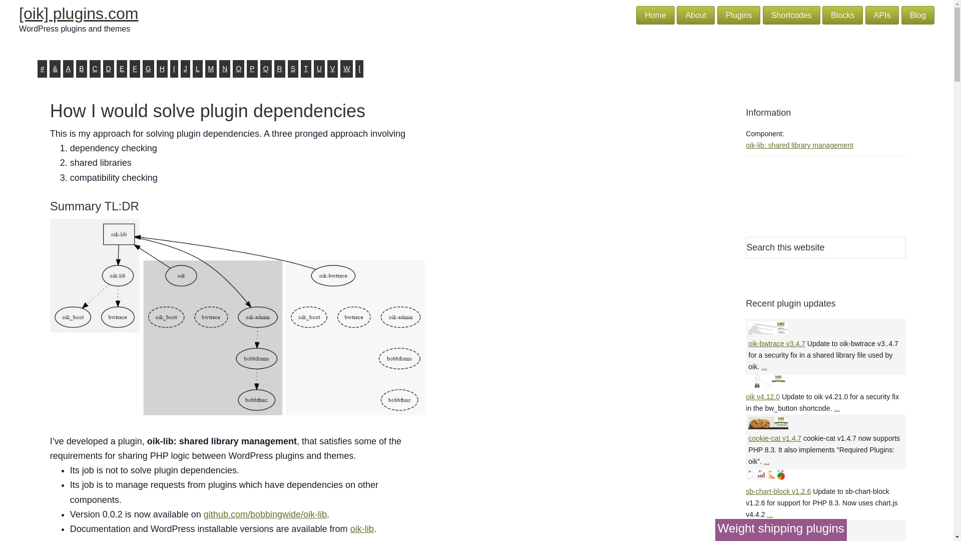  Describe the element at coordinates (148, 69) in the screenshot. I see `G` at that location.